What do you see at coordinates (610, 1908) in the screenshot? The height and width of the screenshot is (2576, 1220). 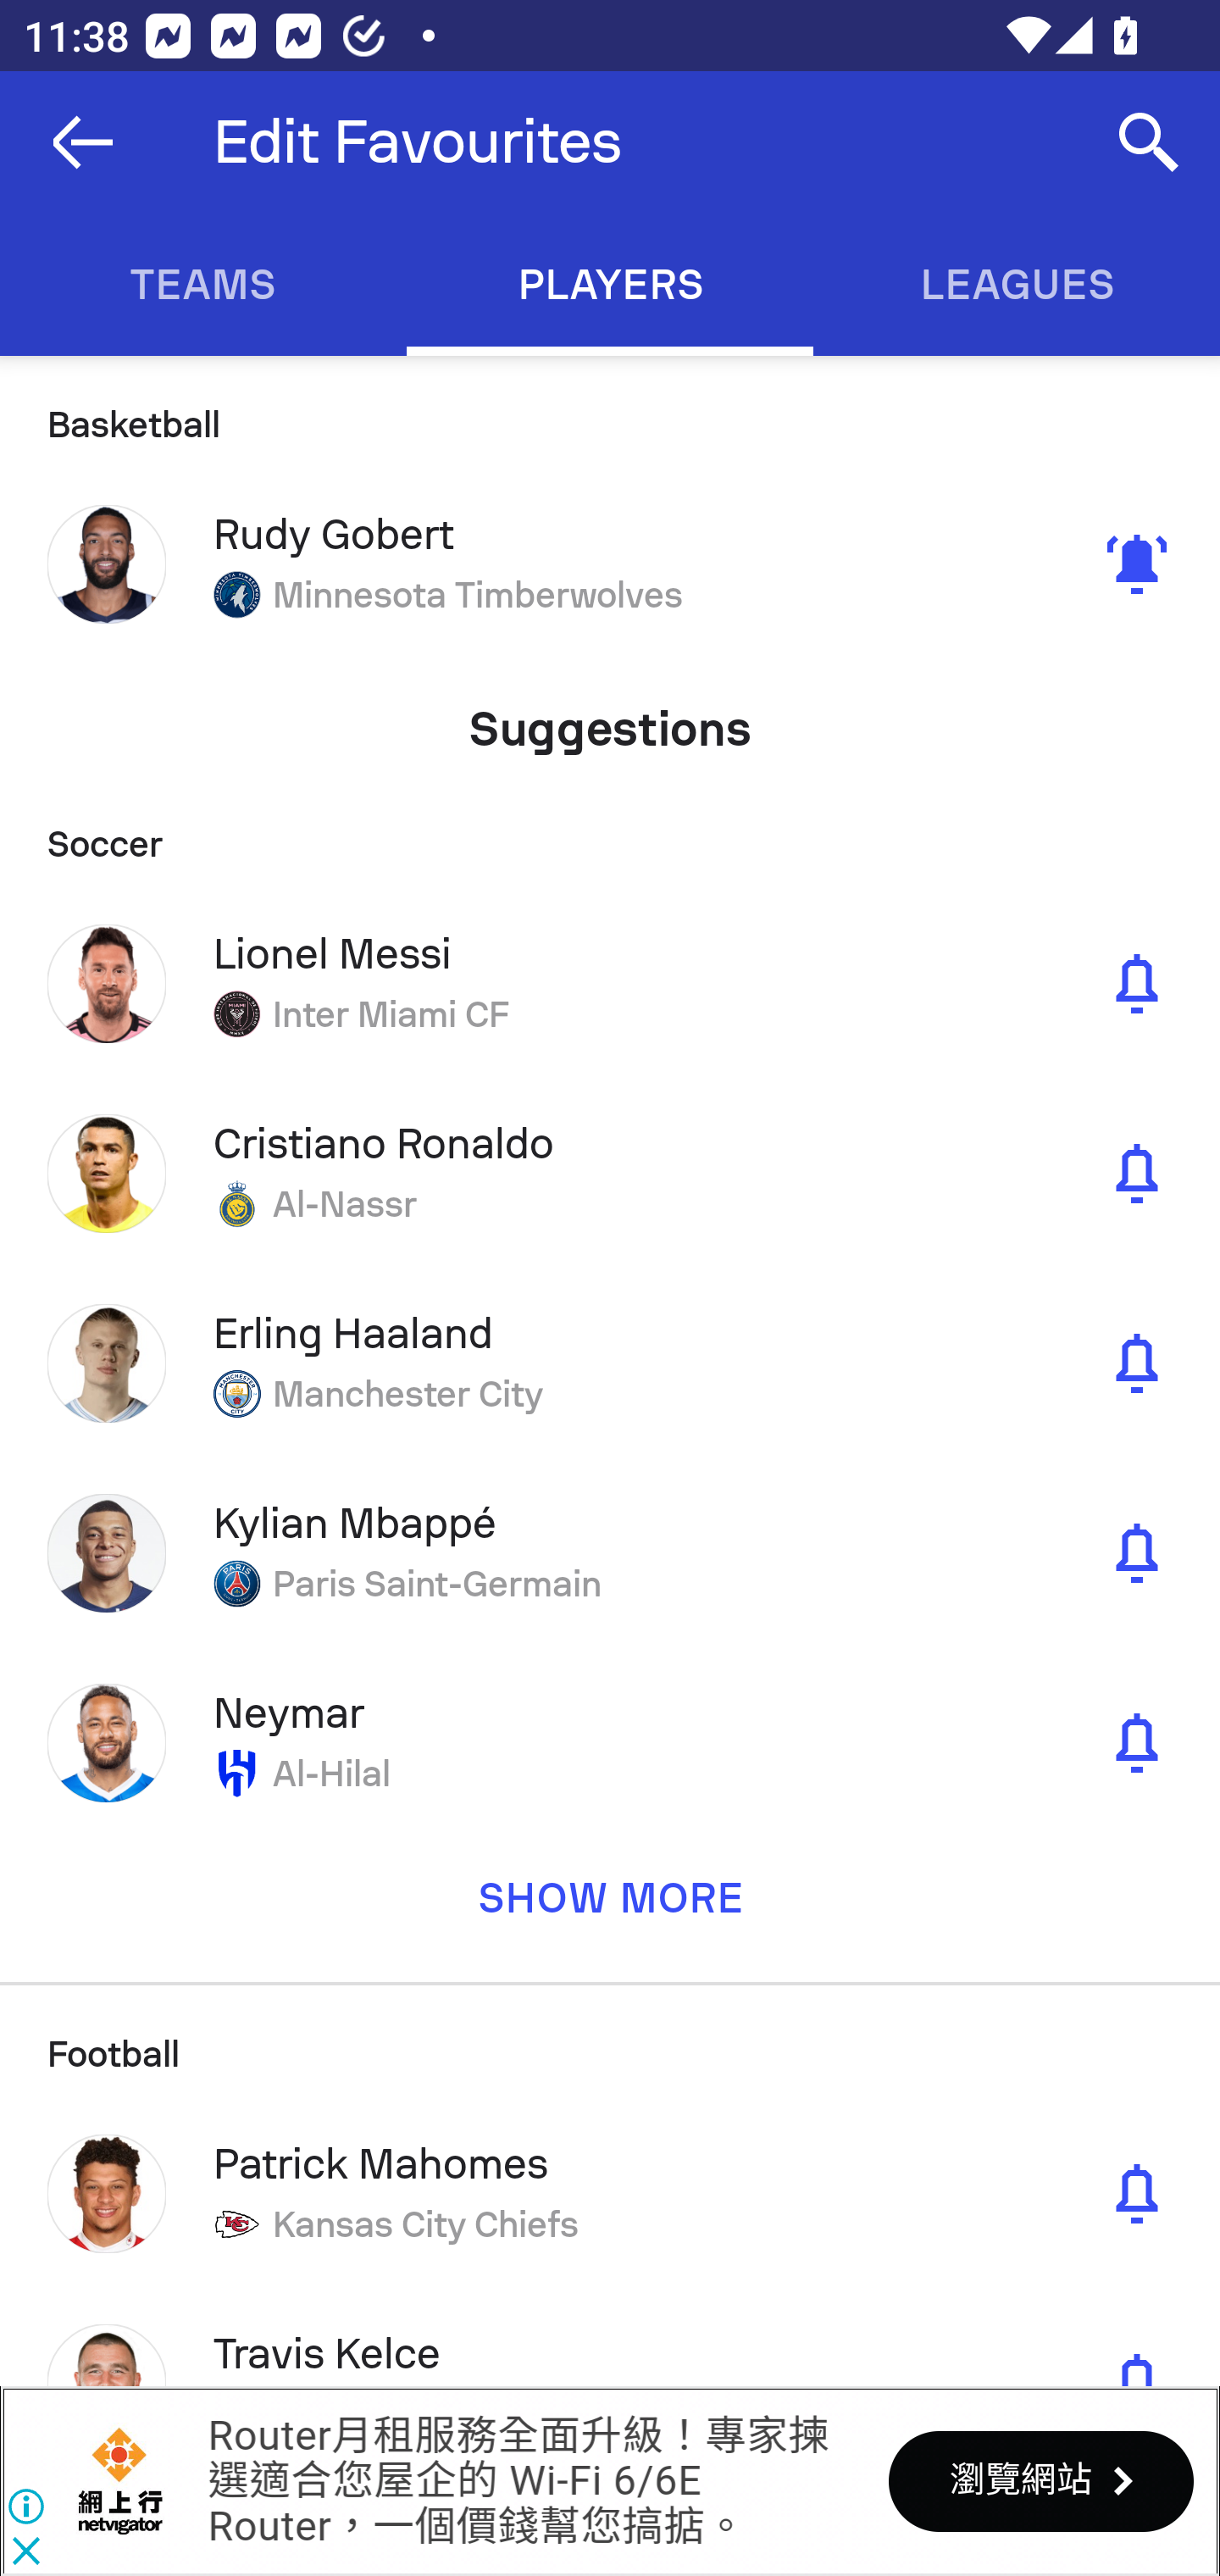 I see `SHOW MORE` at bounding box center [610, 1908].